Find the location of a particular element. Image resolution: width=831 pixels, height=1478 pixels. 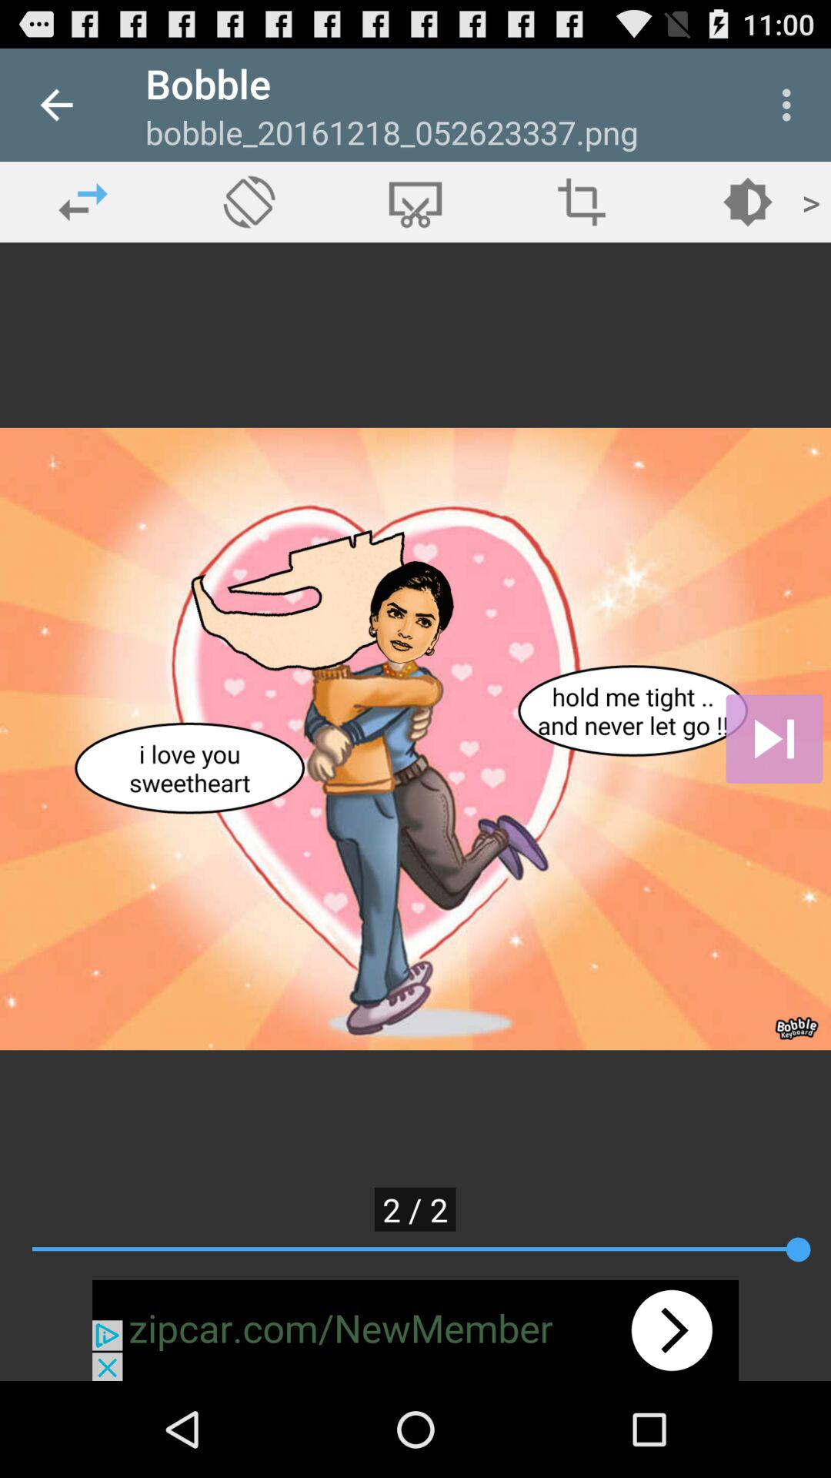

cut an area is located at coordinates (415, 202).